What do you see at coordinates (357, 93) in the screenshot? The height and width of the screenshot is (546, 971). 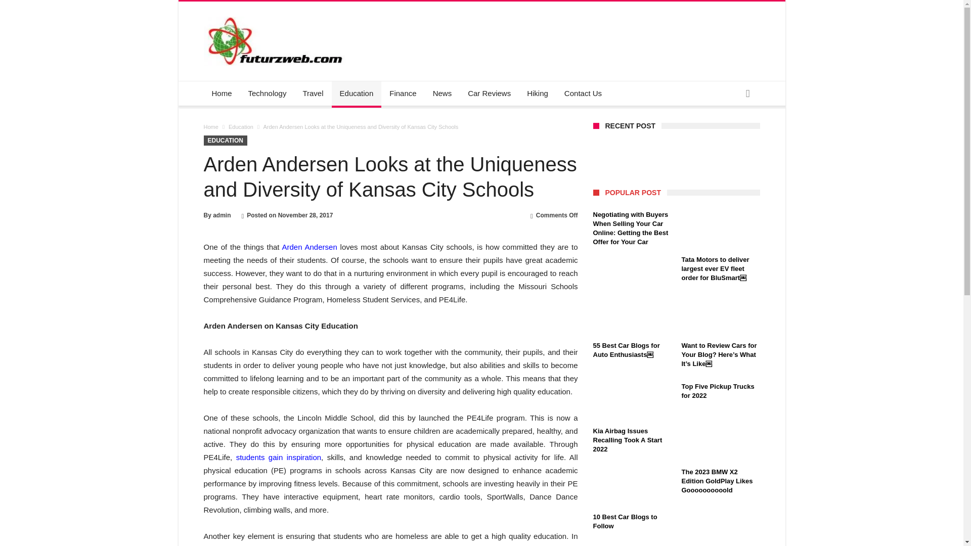 I see `Education` at bounding box center [357, 93].